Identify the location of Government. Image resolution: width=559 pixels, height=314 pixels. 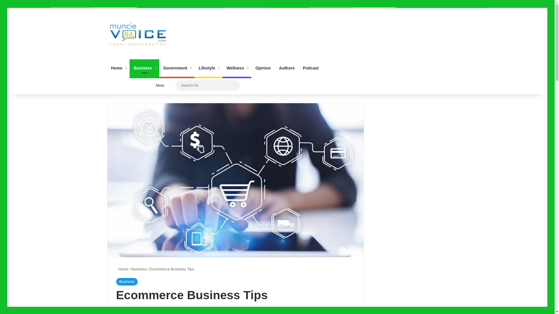
(177, 68).